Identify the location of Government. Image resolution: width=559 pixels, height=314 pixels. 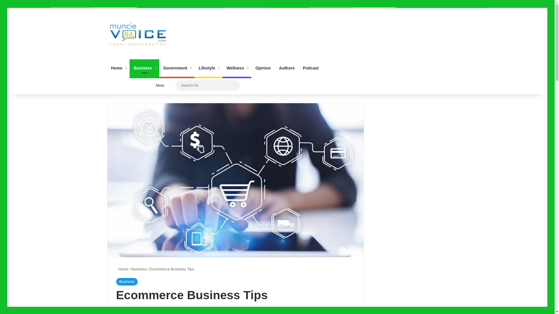
(177, 68).